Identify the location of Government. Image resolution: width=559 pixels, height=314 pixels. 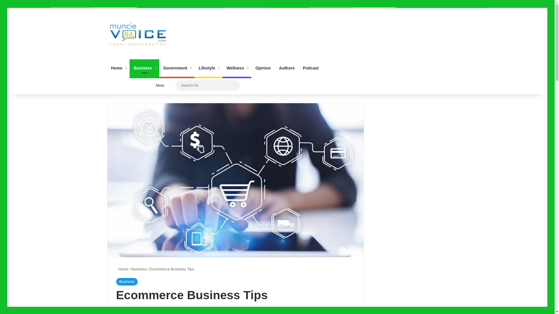
(177, 68).